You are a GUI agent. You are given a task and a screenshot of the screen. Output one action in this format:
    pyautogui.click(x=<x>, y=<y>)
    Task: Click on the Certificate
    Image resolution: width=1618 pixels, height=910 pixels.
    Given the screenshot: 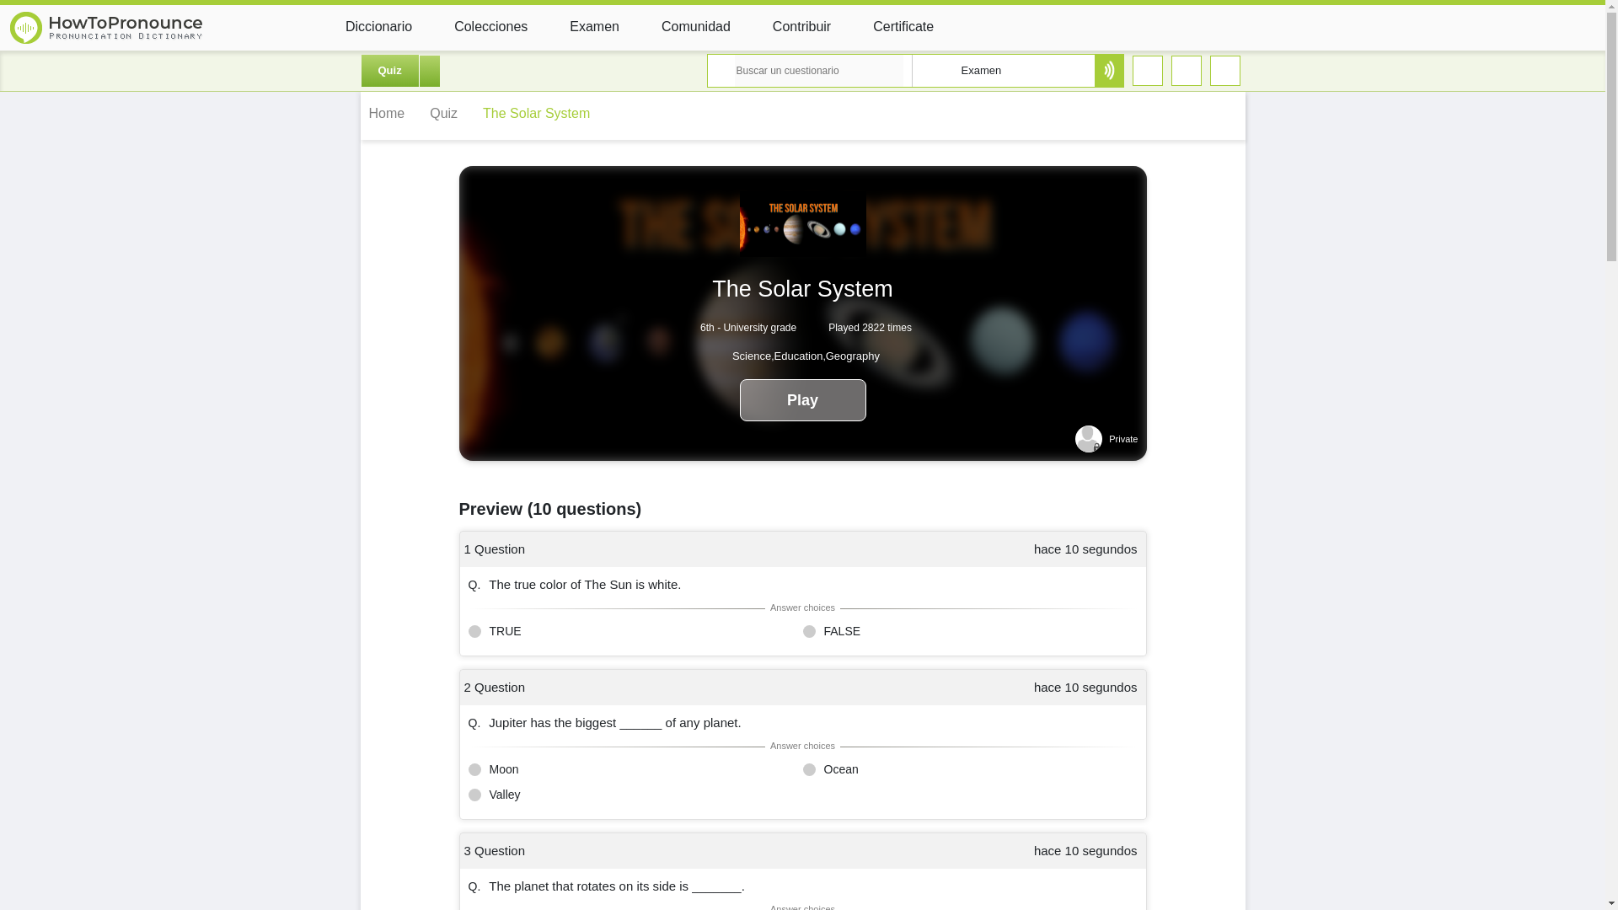 What is the action you would take?
    pyautogui.click(x=890, y=25)
    